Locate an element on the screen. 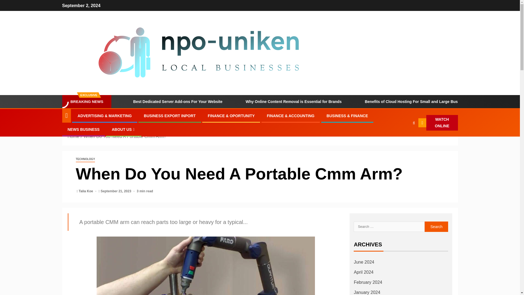 The width and height of the screenshot is (524, 295). Why Online Content Removal is Essential for Brands is located at coordinates (286, 102).